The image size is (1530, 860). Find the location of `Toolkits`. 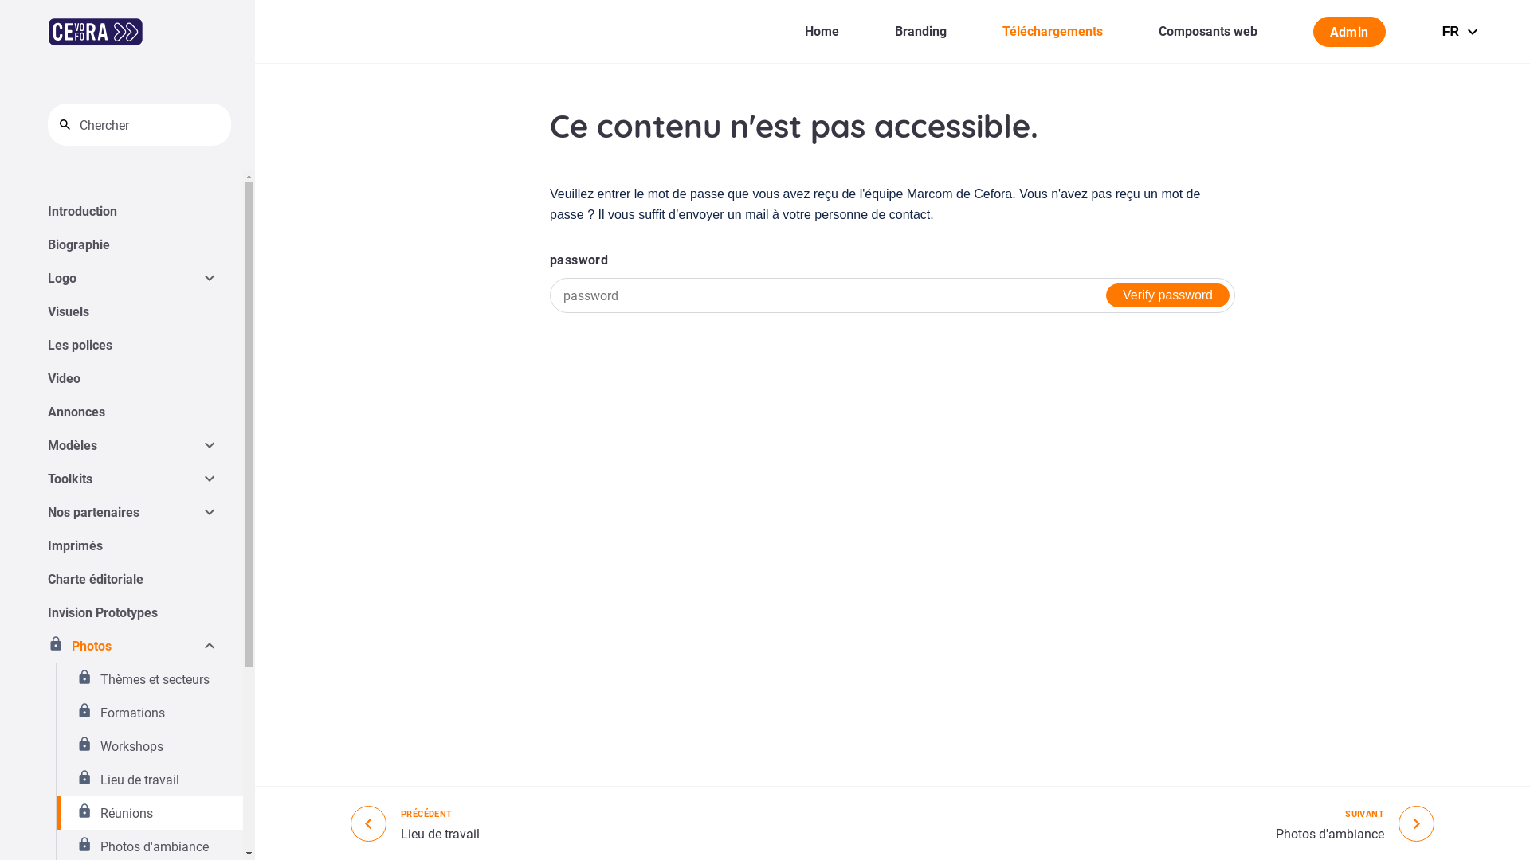

Toolkits is located at coordinates (124, 479).